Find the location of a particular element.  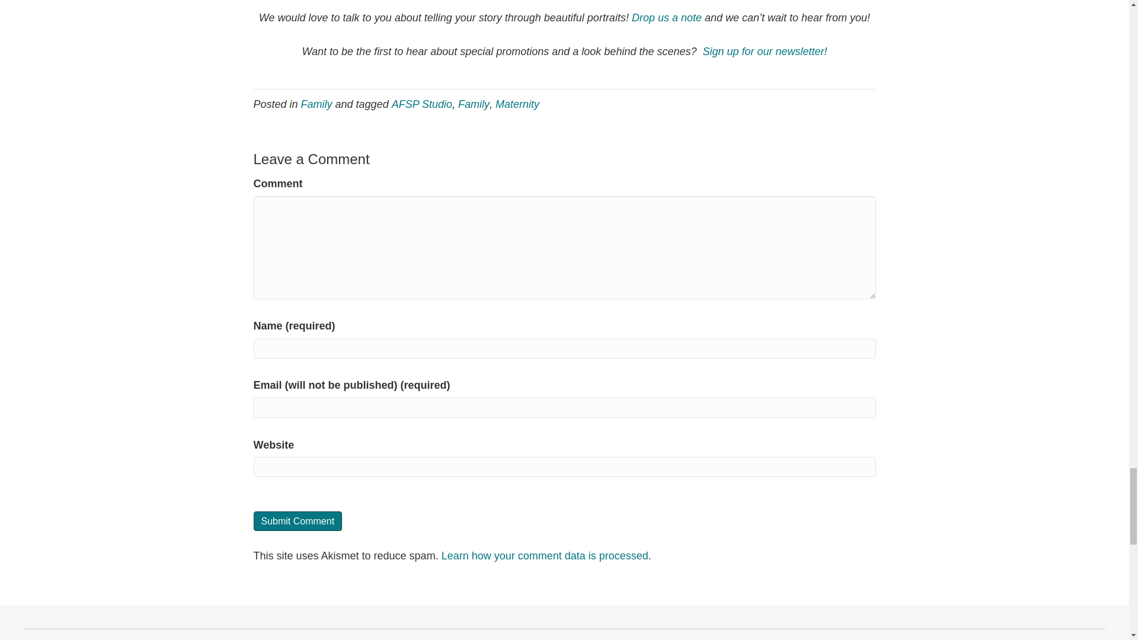

Learn how your comment data is processed is located at coordinates (545, 556).